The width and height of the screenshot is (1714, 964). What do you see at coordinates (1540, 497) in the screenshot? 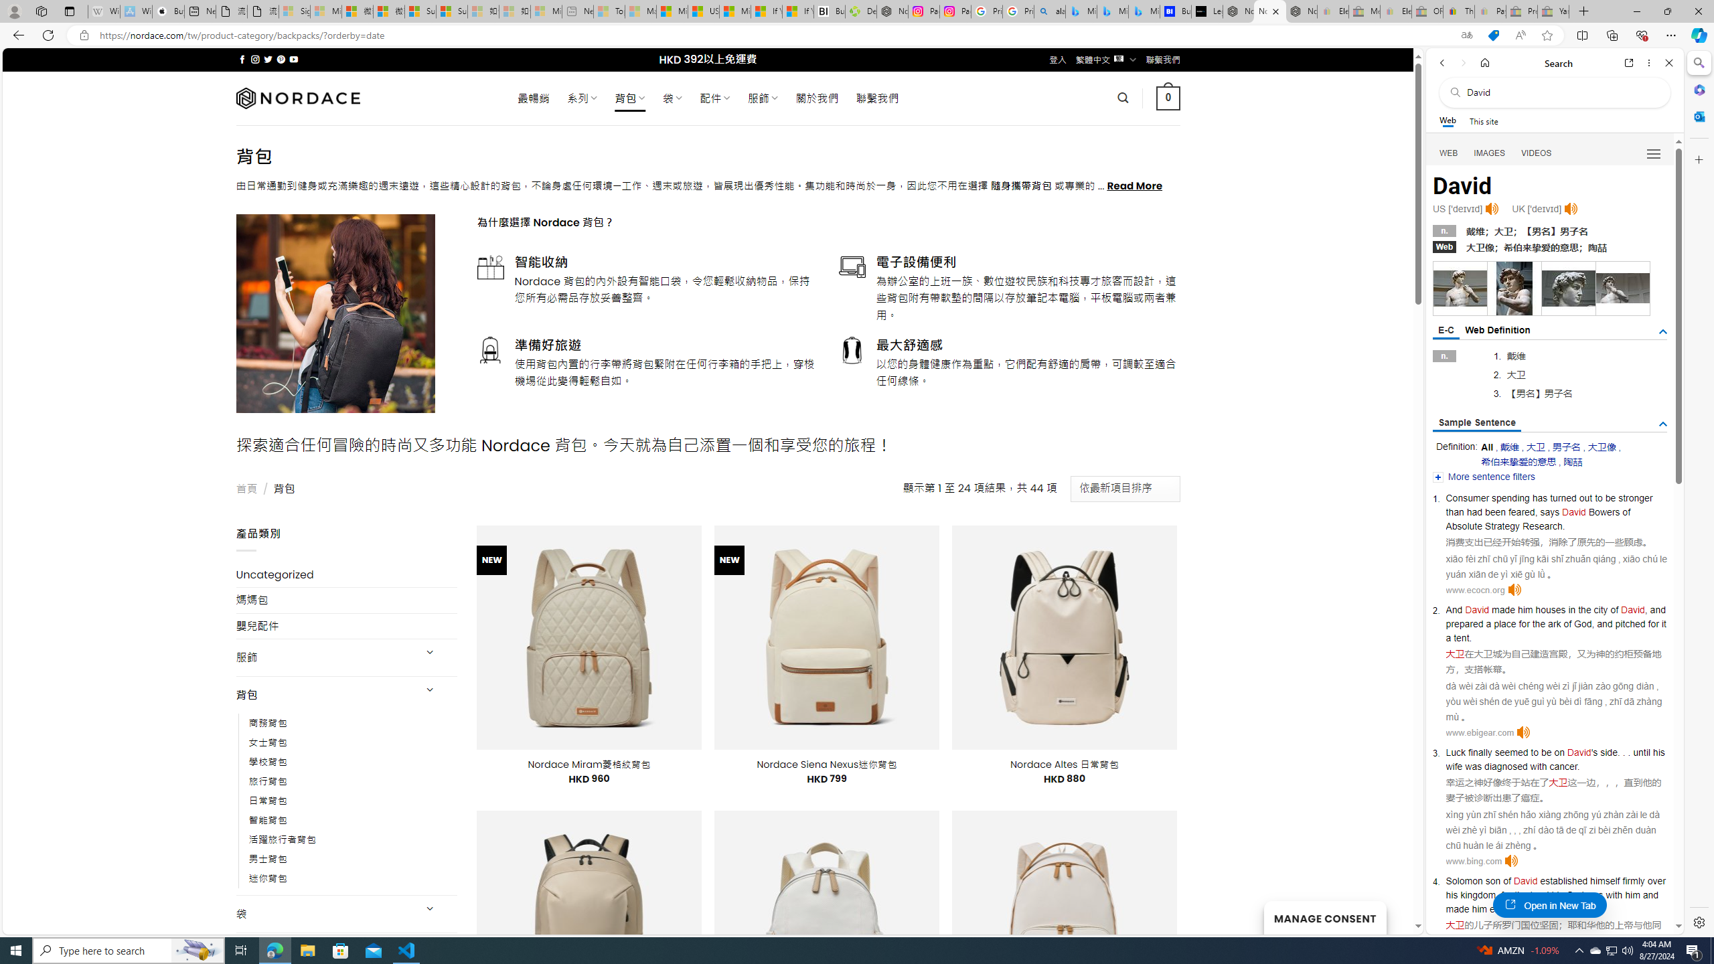
I see `has` at bounding box center [1540, 497].